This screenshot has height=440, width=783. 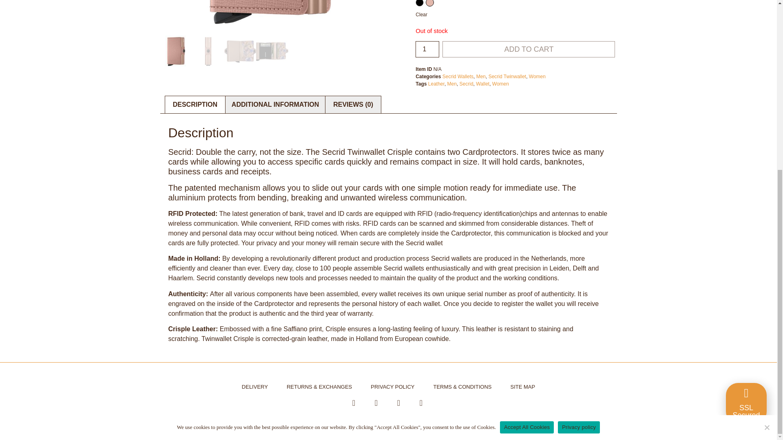 What do you see at coordinates (240, 51) in the screenshot?
I see `Secrid Twinwallet Crisple Rose Floral 3` at bounding box center [240, 51].